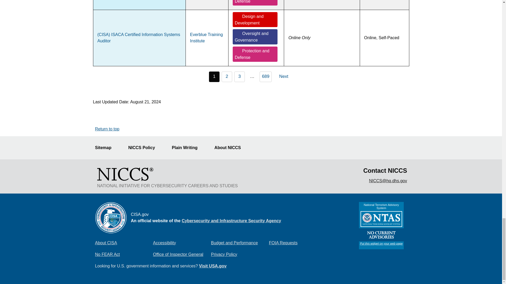 The width and height of the screenshot is (506, 284). What do you see at coordinates (145, 148) in the screenshot?
I see `NICCS Policy` at bounding box center [145, 148].